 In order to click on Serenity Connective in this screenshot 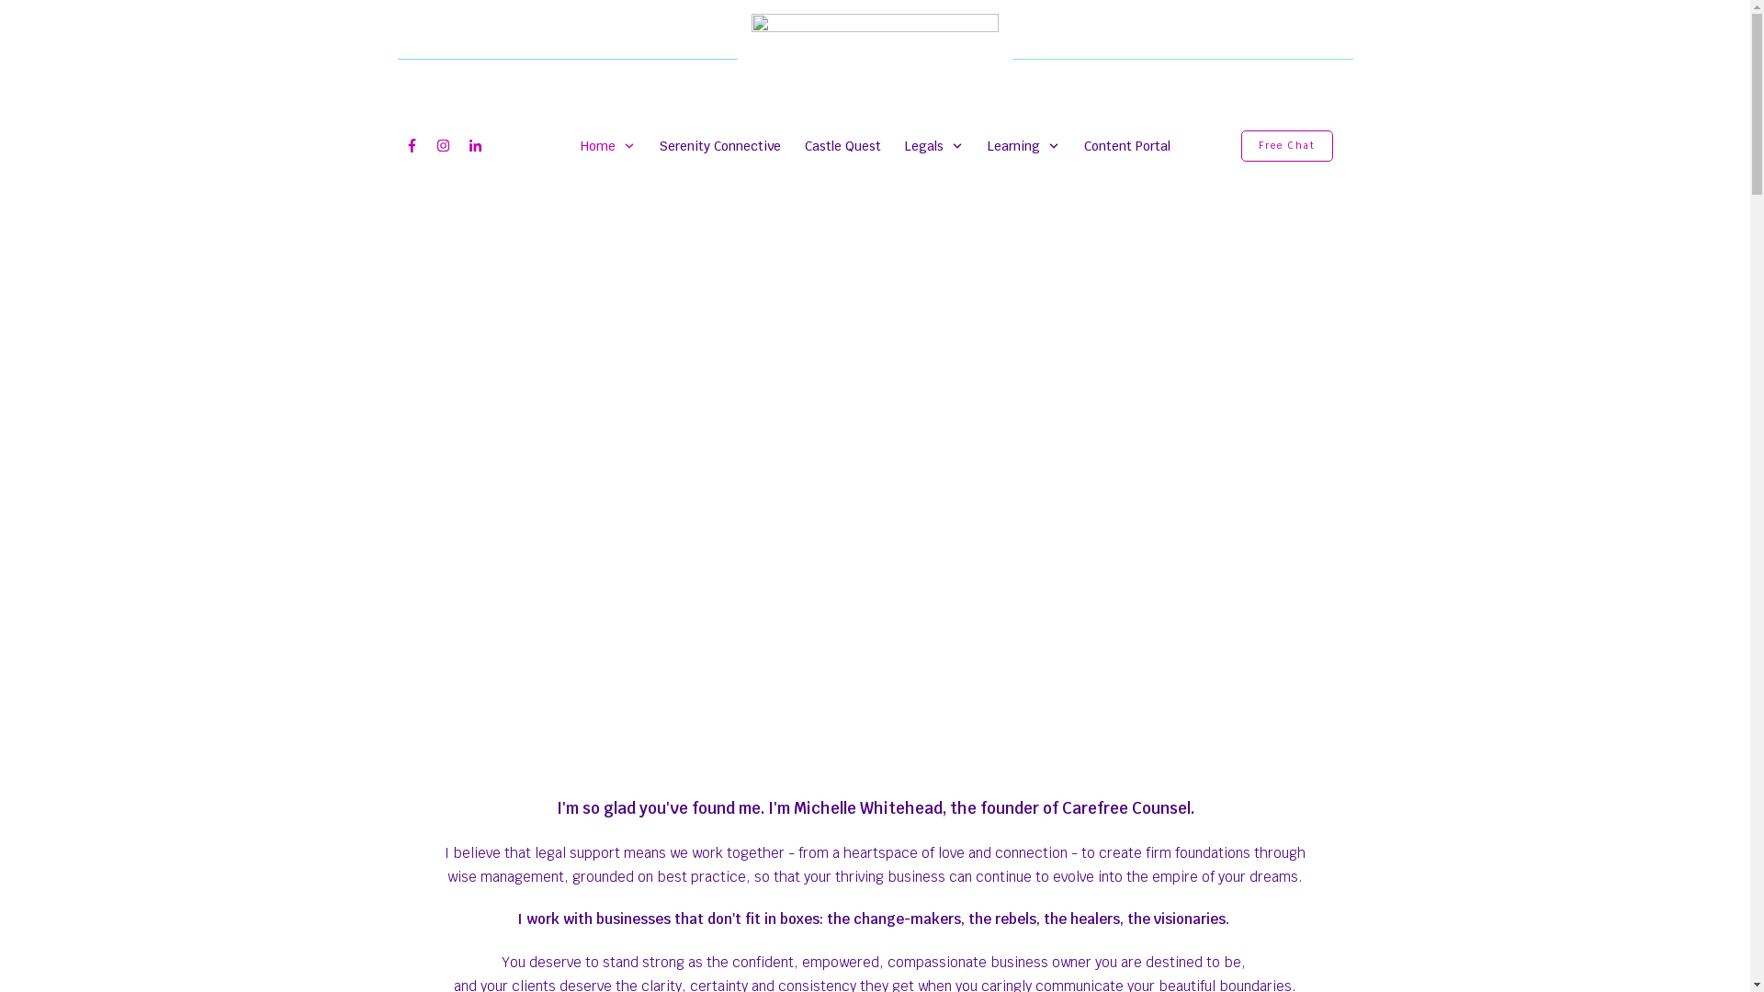, I will do `click(720, 146)`.